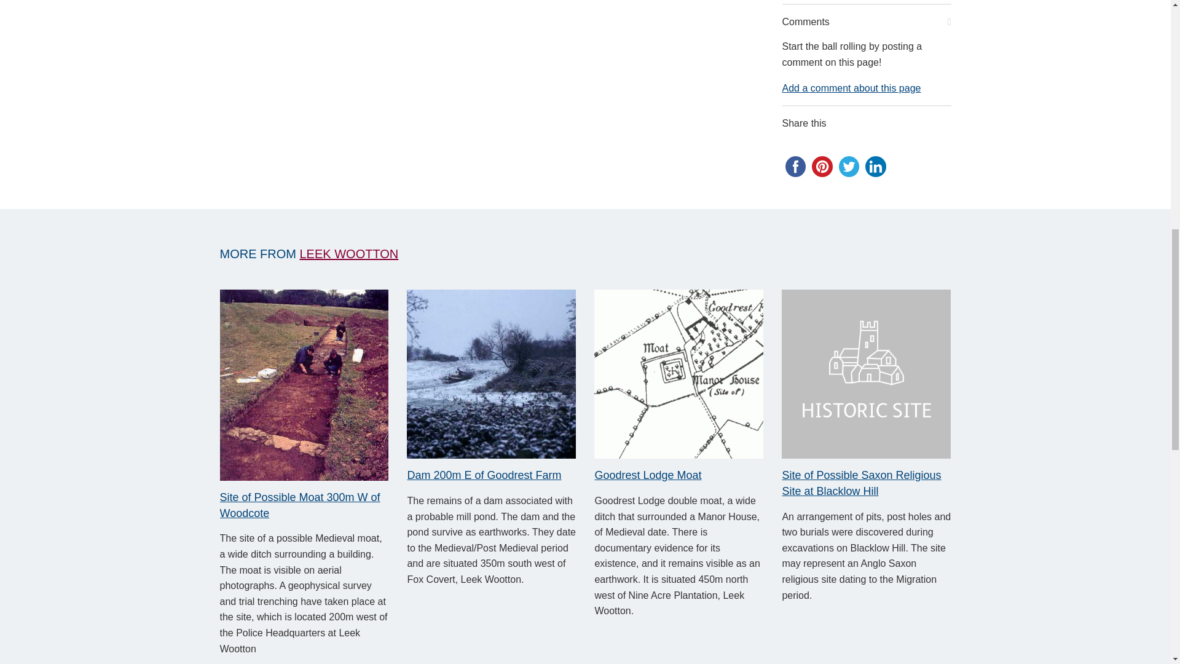  Describe the element at coordinates (795, 166) in the screenshot. I see `Facebook` at that location.